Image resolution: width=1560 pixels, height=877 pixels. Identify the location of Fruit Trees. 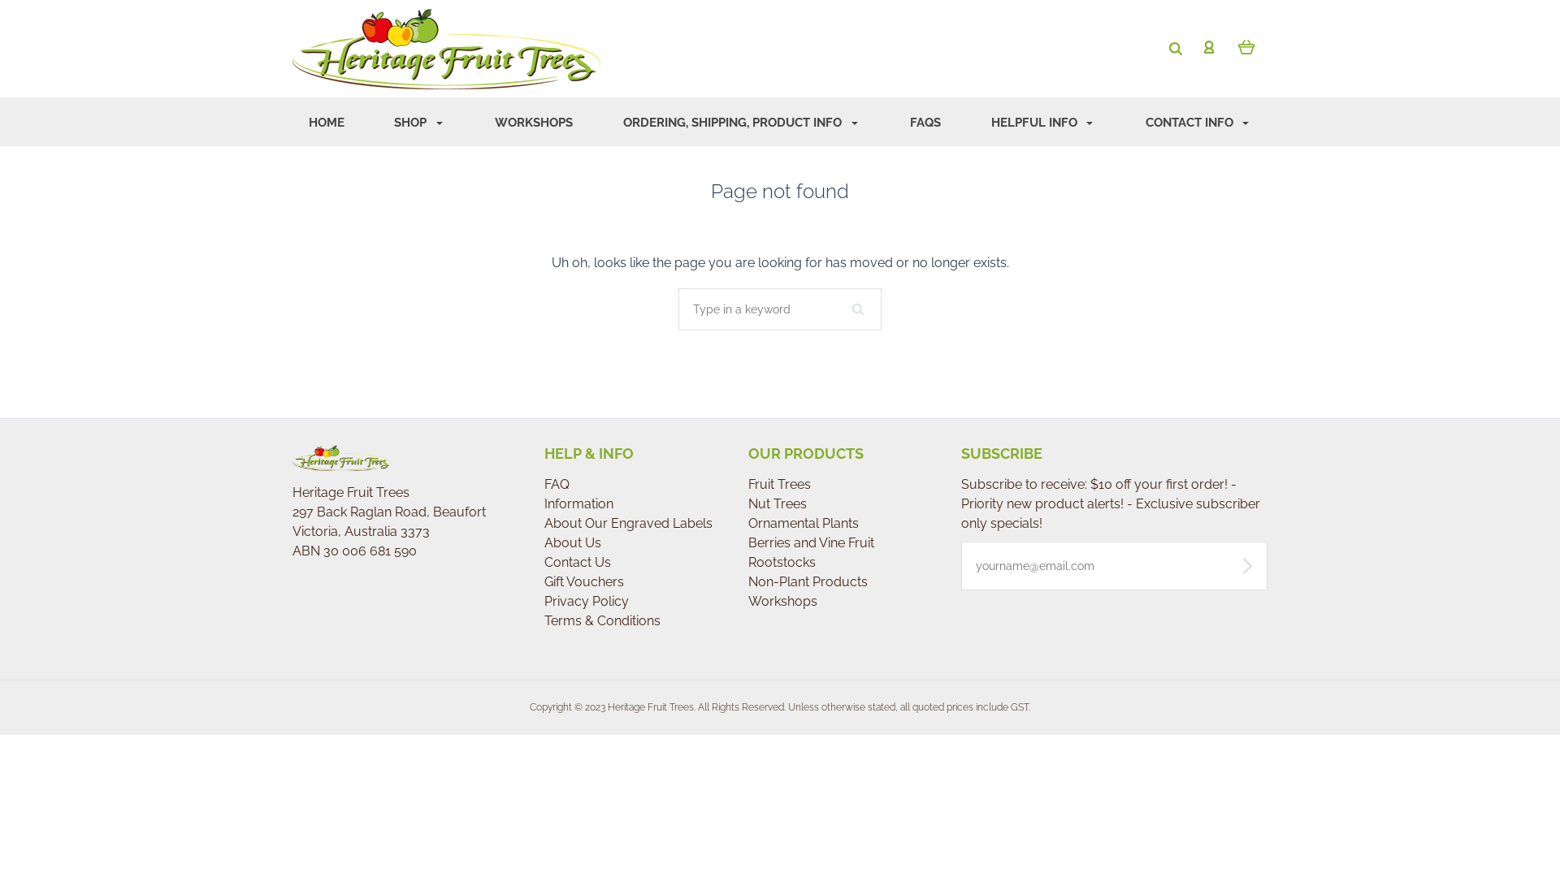
(780, 484).